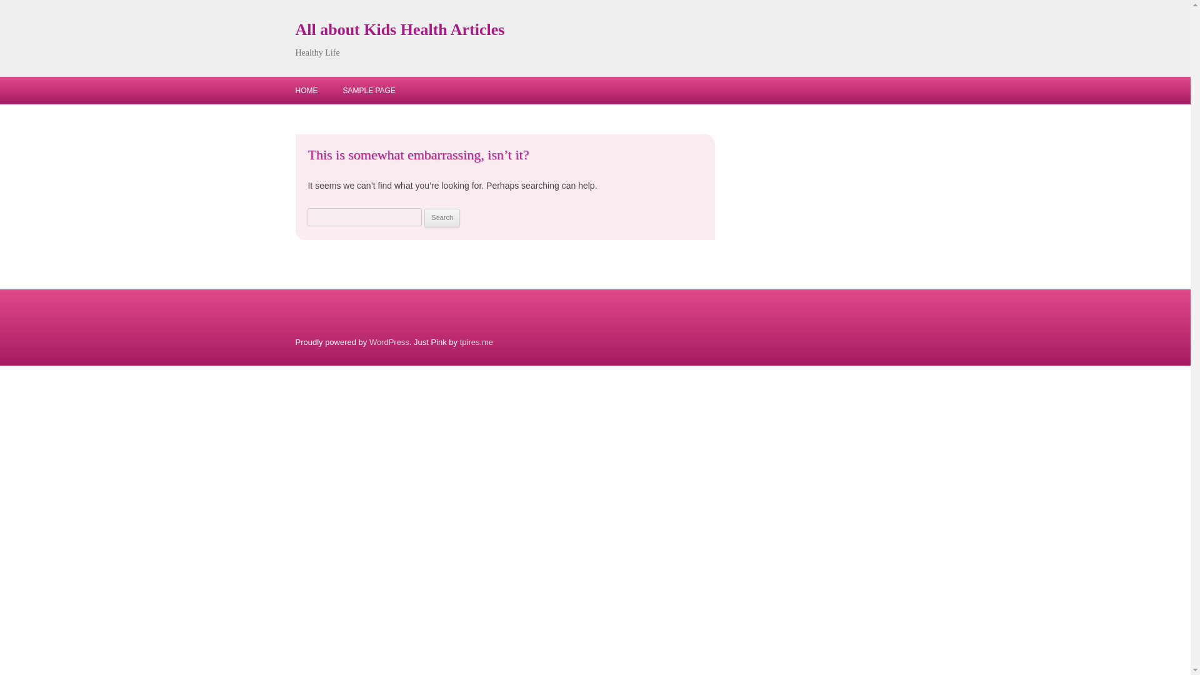 This screenshot has height=675, width=1200. Describe the element at coordinates (389, 342) in the screenshot. I see `Semantic Personal Publishing Platform` at that location.